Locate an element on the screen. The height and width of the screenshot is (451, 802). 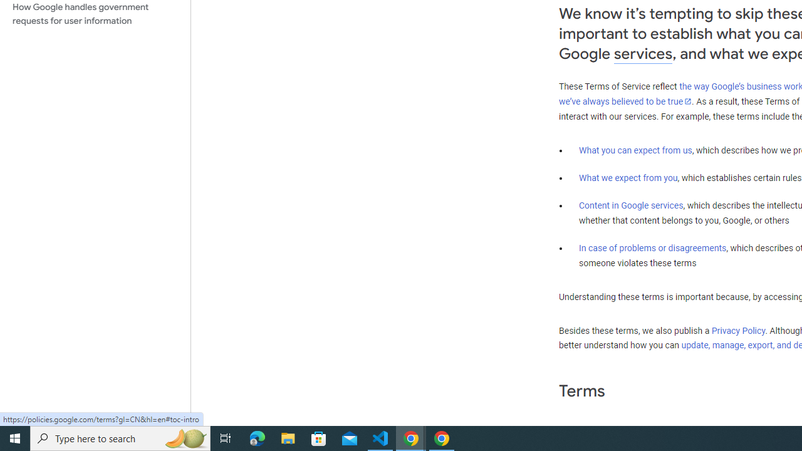
What you can expect from us is located at coordinates (635, 150).